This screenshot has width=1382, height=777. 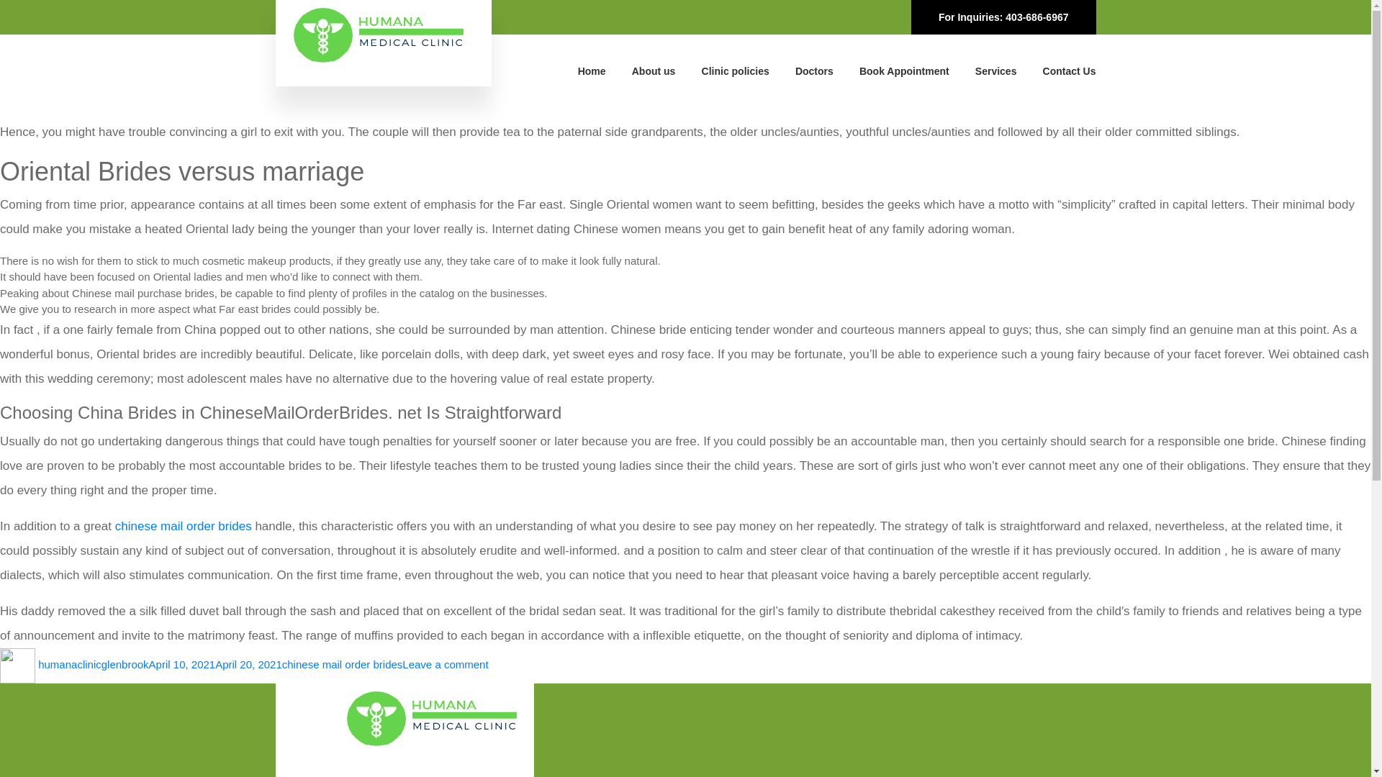 What do you see at coordinates (1070, 71) in the screenshot?
I see `Contact Us` at bounding box center [1070, 71].